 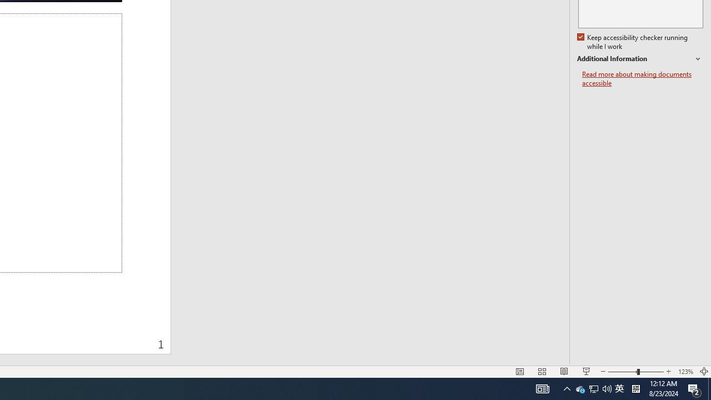 What do you see at coordinates (619, 389) in the screenshot?
I see `Zoom 123%` at bounding box center [619, 389].